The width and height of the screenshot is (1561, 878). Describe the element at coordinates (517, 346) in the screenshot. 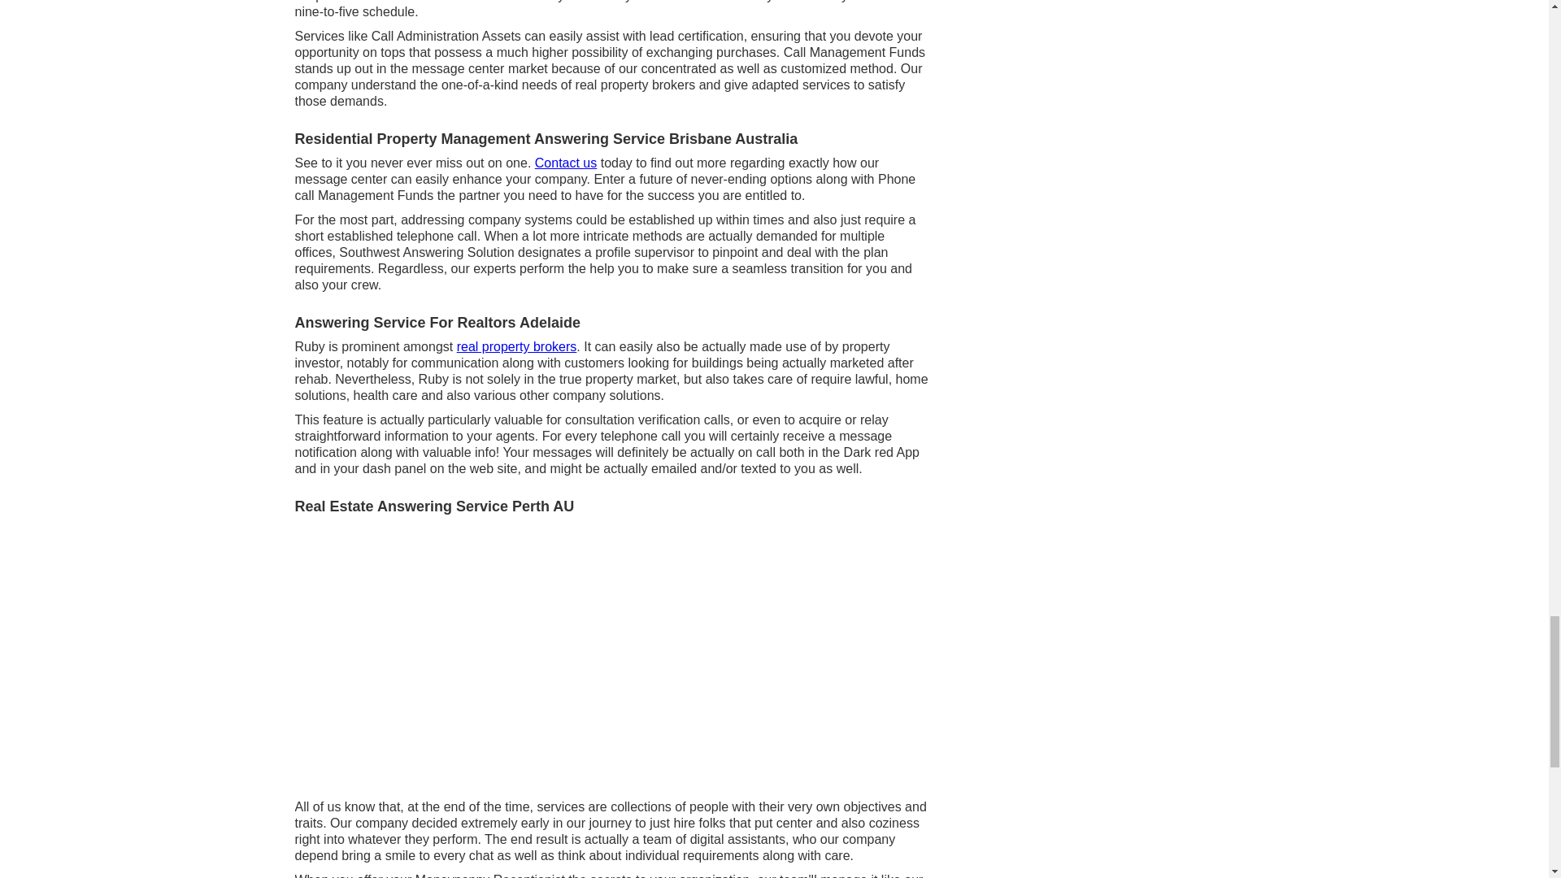

I see `real property brokers` at that location.